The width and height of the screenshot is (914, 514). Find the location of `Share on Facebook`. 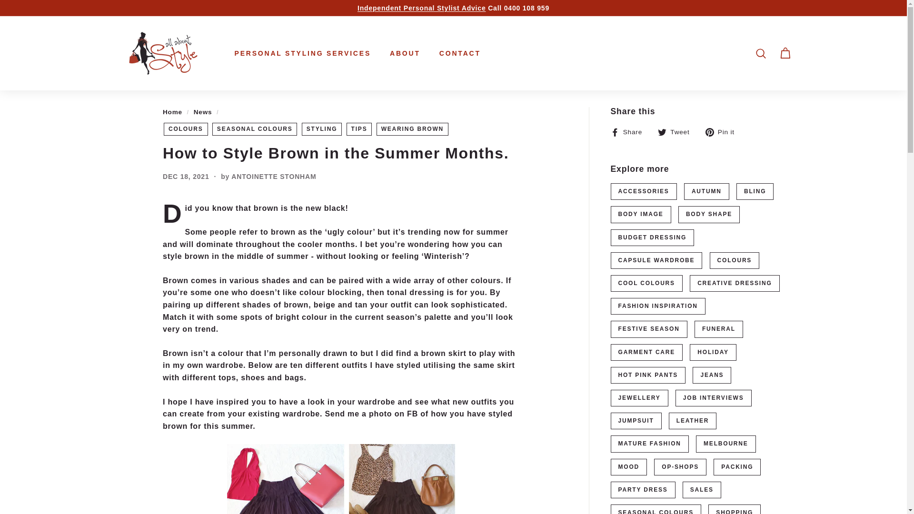

Share on Facebook is located at coordinates (629, 131).